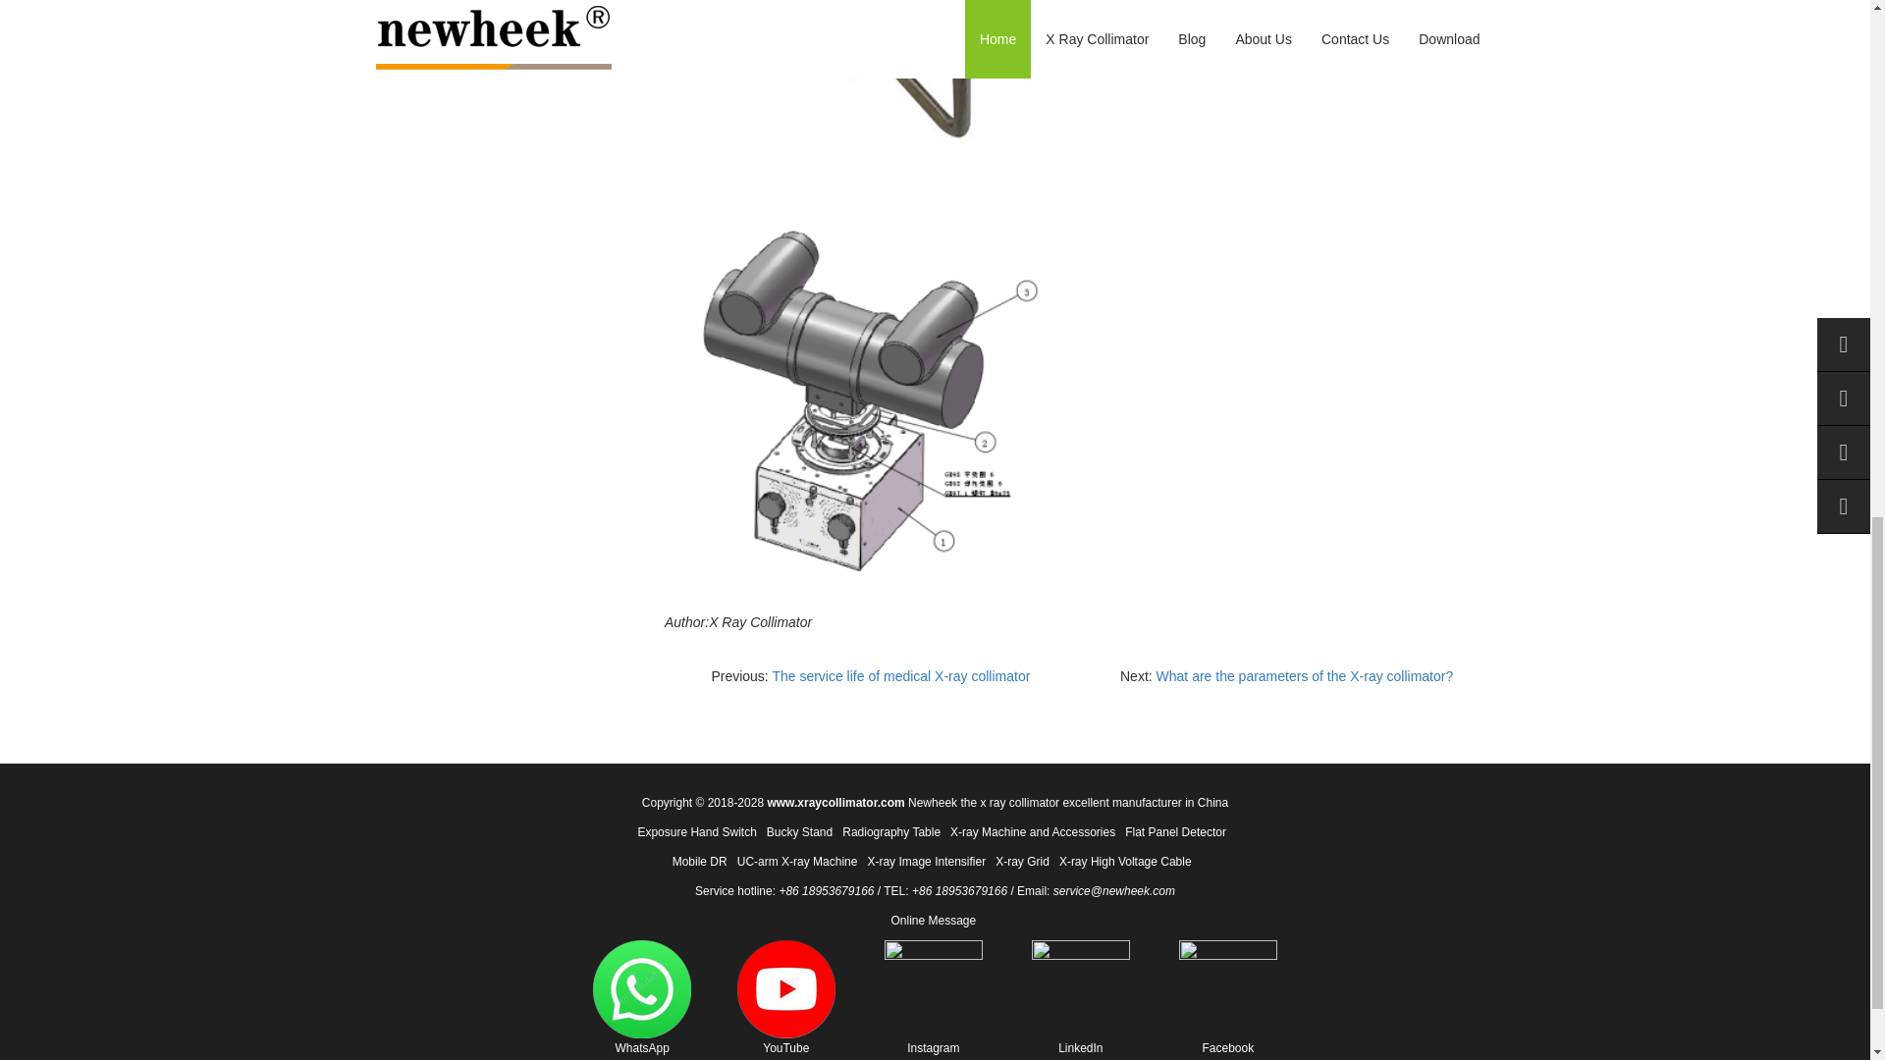 The width and height of the screenshot is (1885, 1060). I want to click on The service life of medical X-ray collimator, so click(899, 675).